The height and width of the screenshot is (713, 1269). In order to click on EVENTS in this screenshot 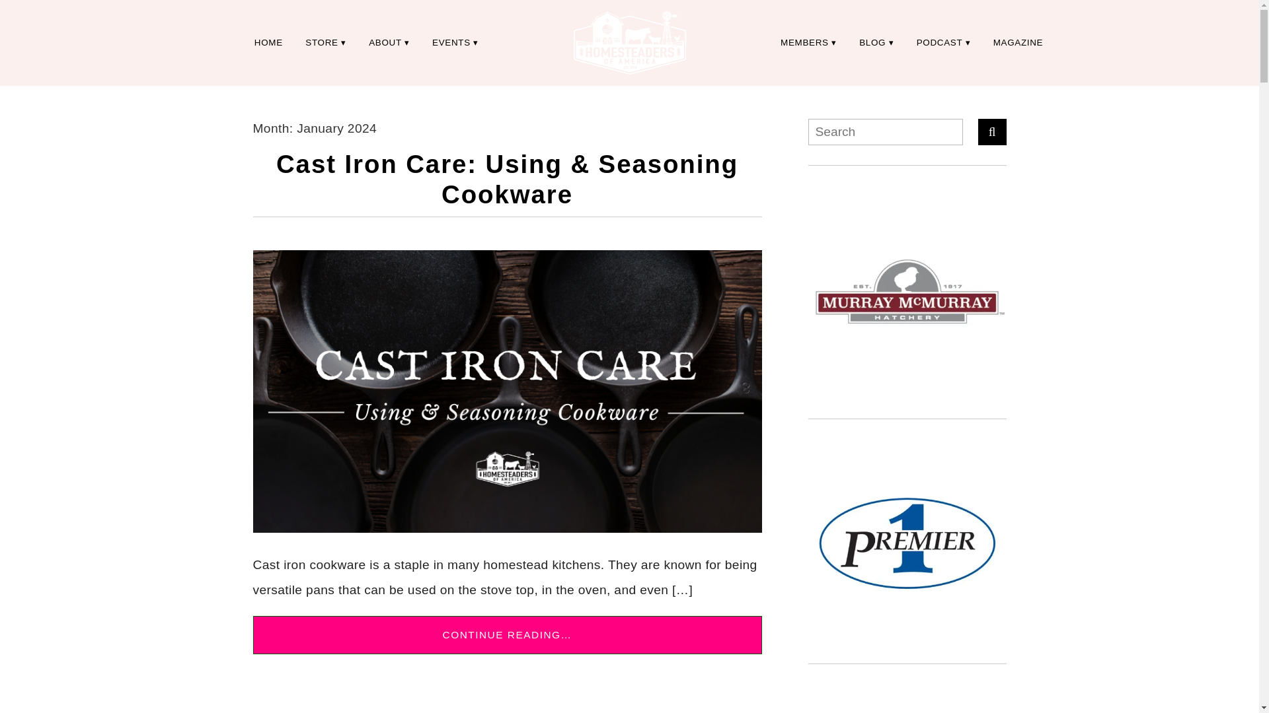, I will do `click(455, 42)`.